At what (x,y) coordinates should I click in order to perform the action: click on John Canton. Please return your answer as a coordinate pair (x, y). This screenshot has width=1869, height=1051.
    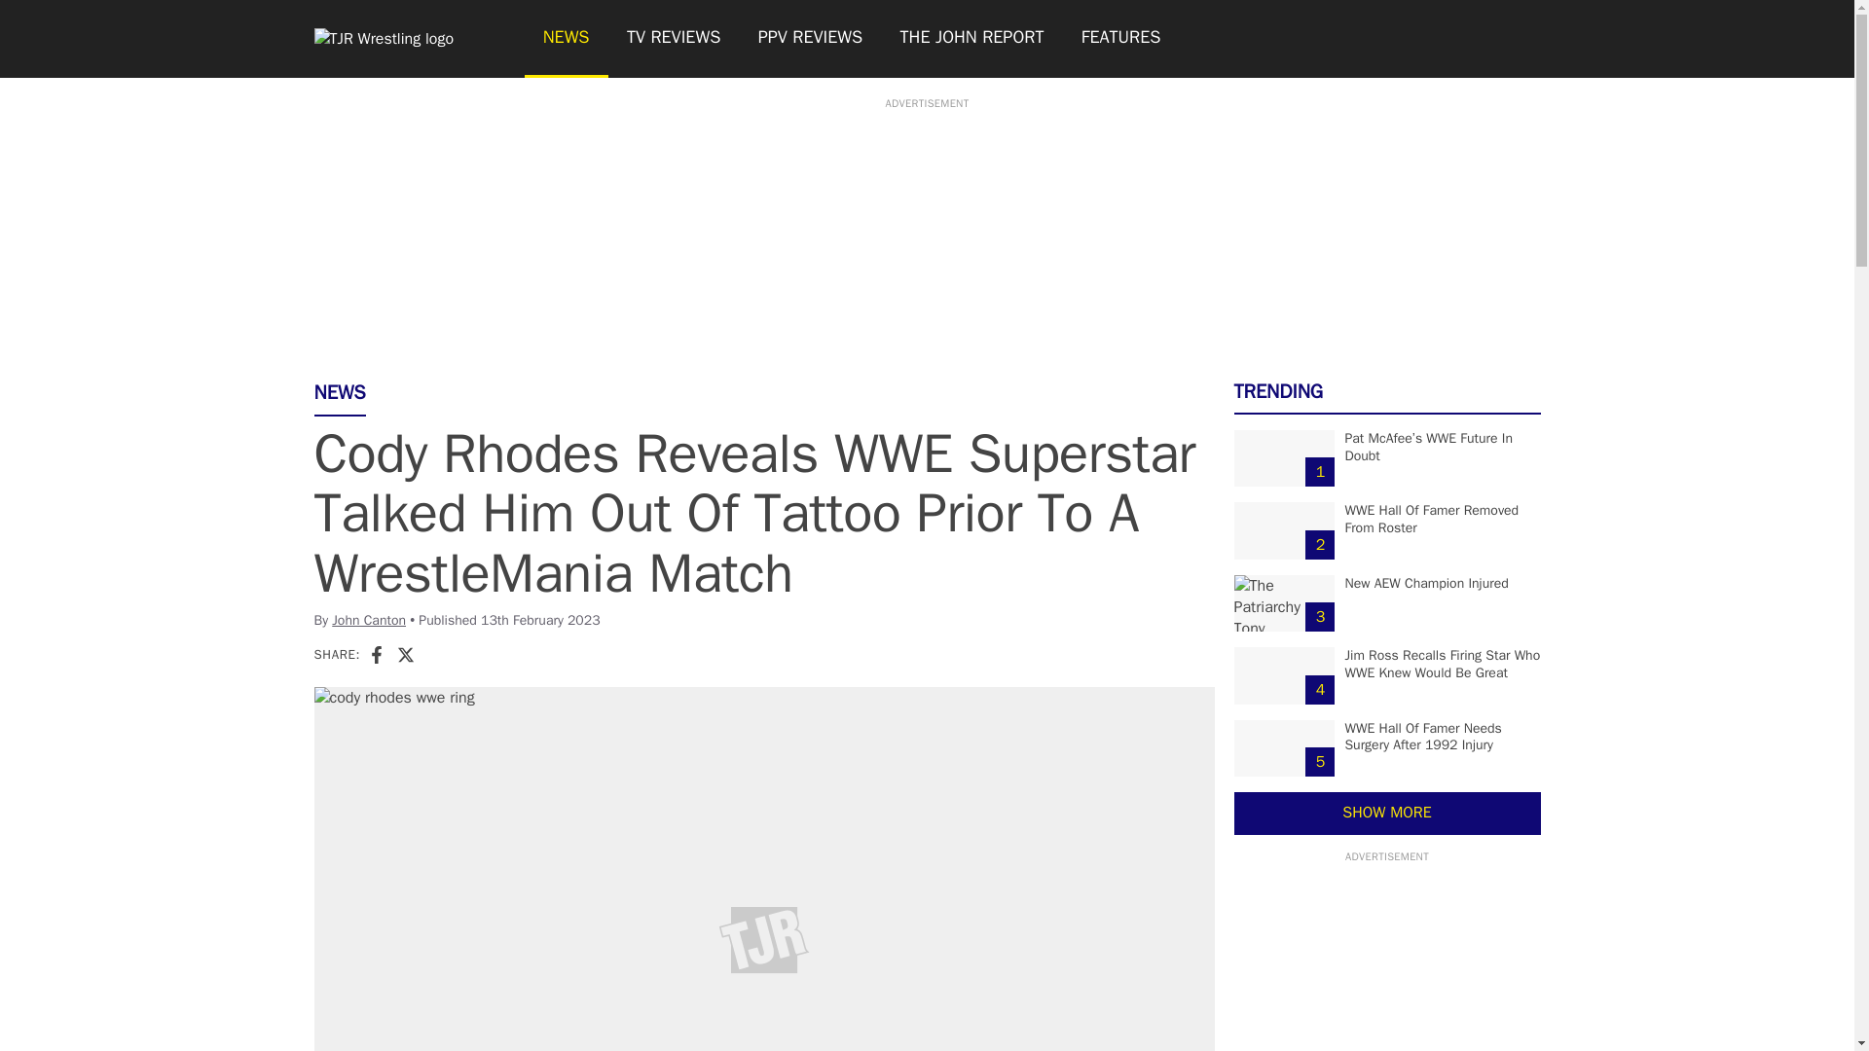
    Looking at the image, I should click on (368, 619).